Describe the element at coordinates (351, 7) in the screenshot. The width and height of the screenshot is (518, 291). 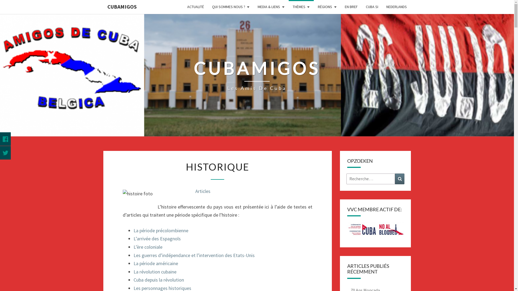
I see `EN BREF` at that location.